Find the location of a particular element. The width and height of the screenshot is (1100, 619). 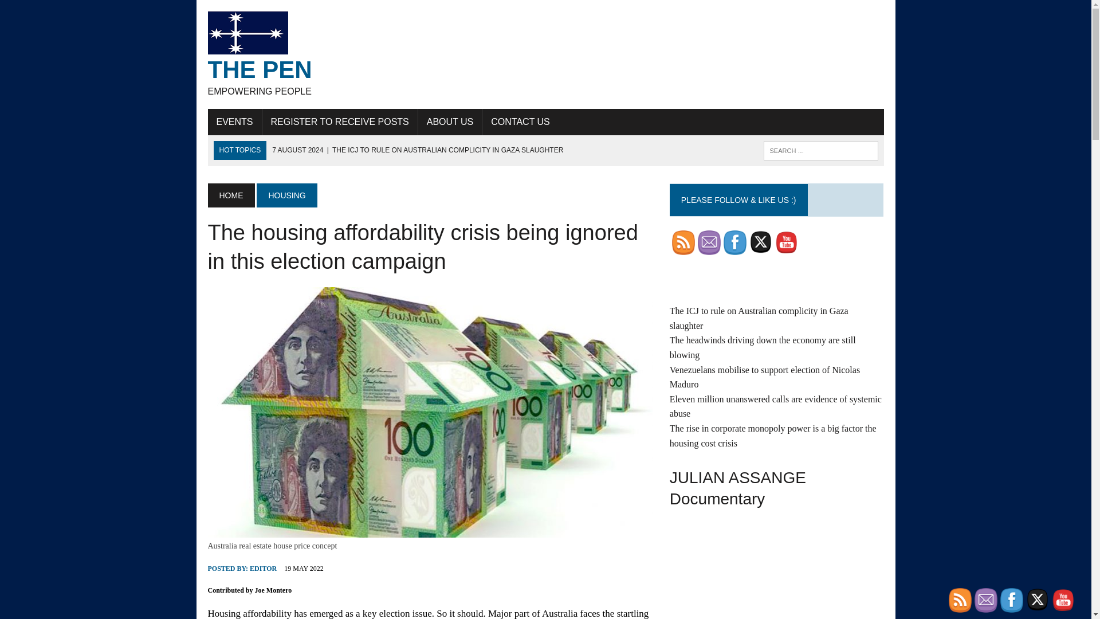

CONTACT US is located at coordinates (735, 242).